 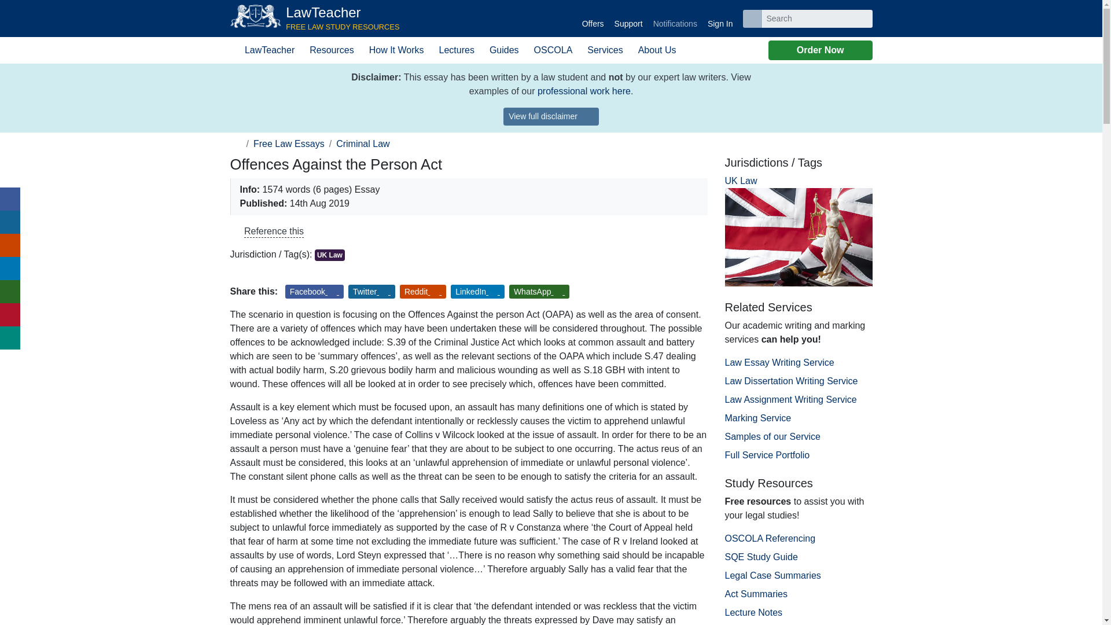 I want to click on Notifications, so click(x=675, y=19).